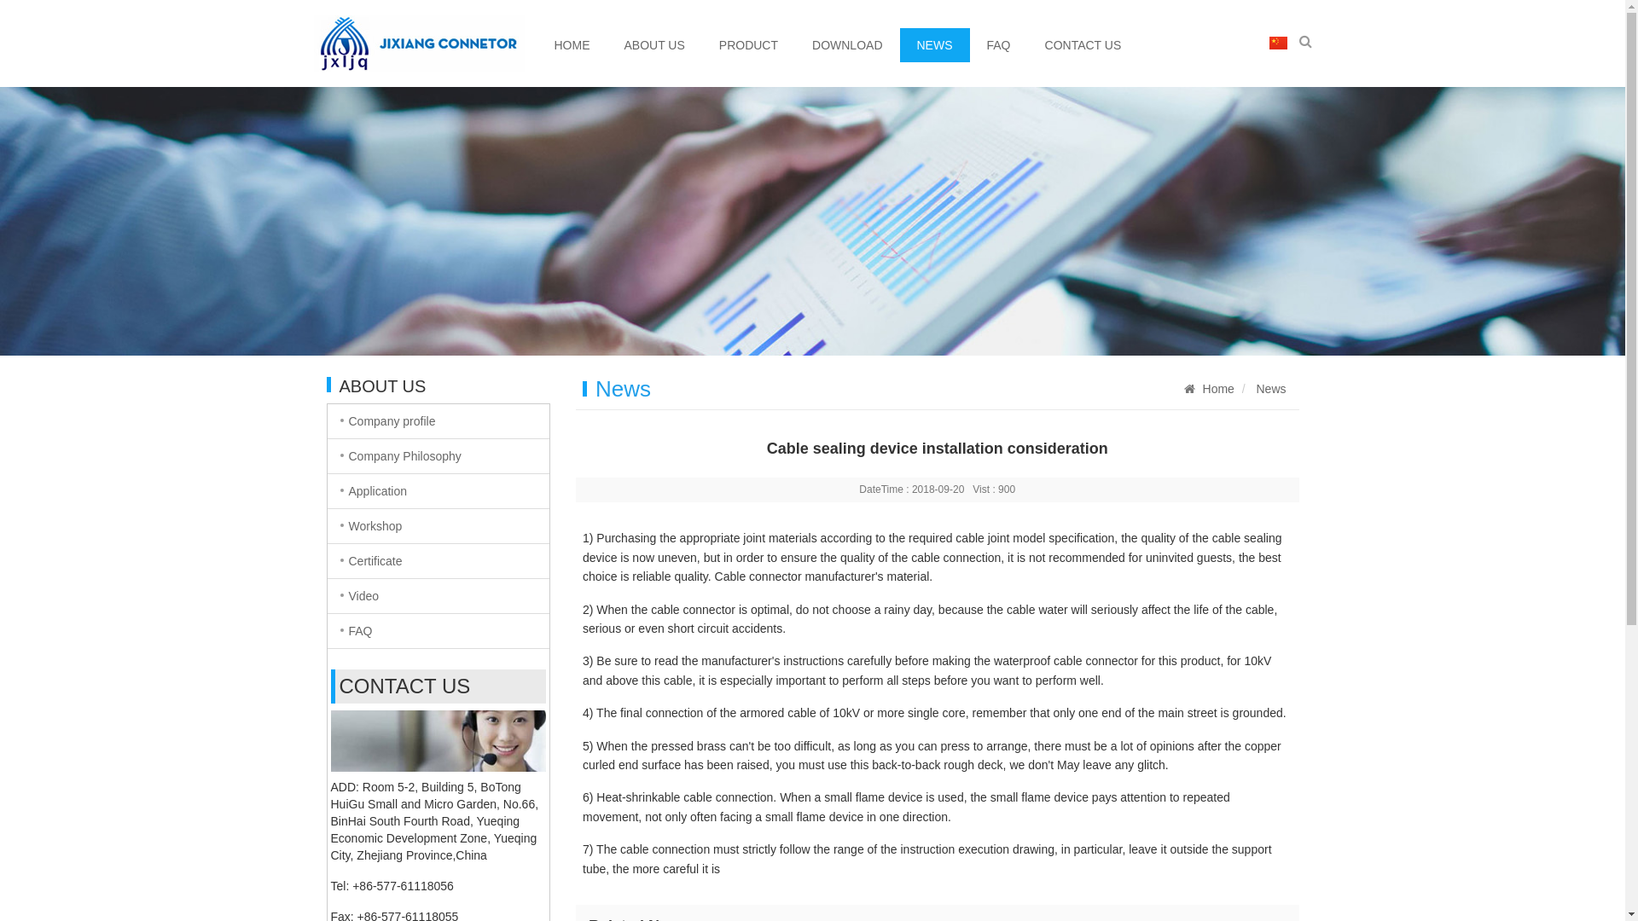 This screenshot has height=921, width=1638. Describe the element at coordinates (439, 526) in the screenshot. I see `Workshop` at that location.